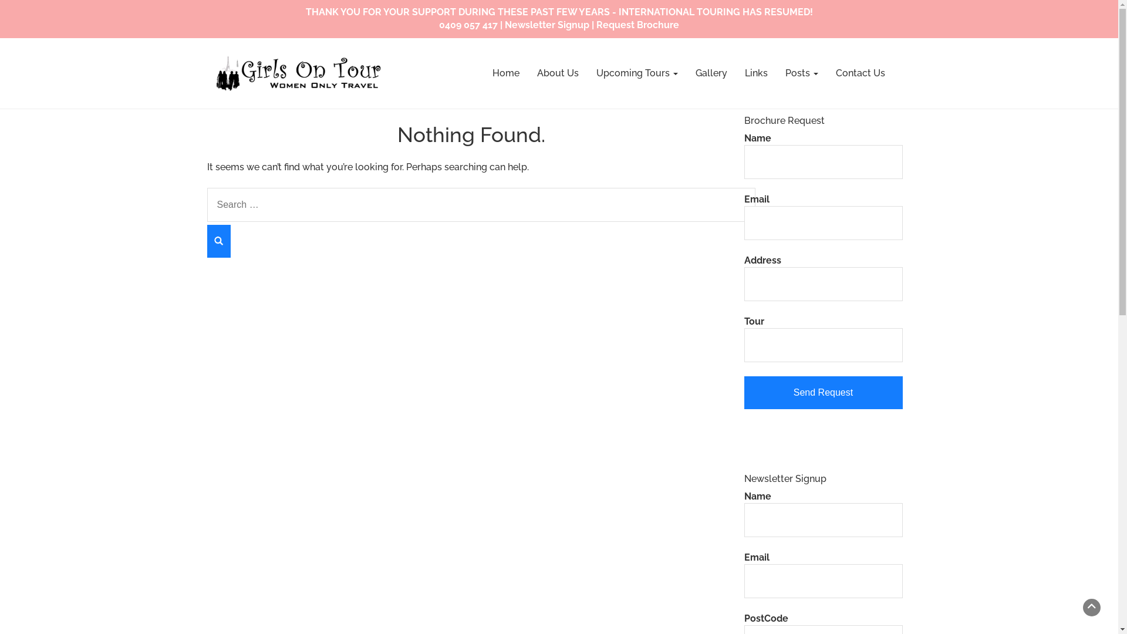 The width and height of the screenshot is (1127, 634). Describe the element at coordinates (801, 73) in the screenshot. I see `Posts` at that location.